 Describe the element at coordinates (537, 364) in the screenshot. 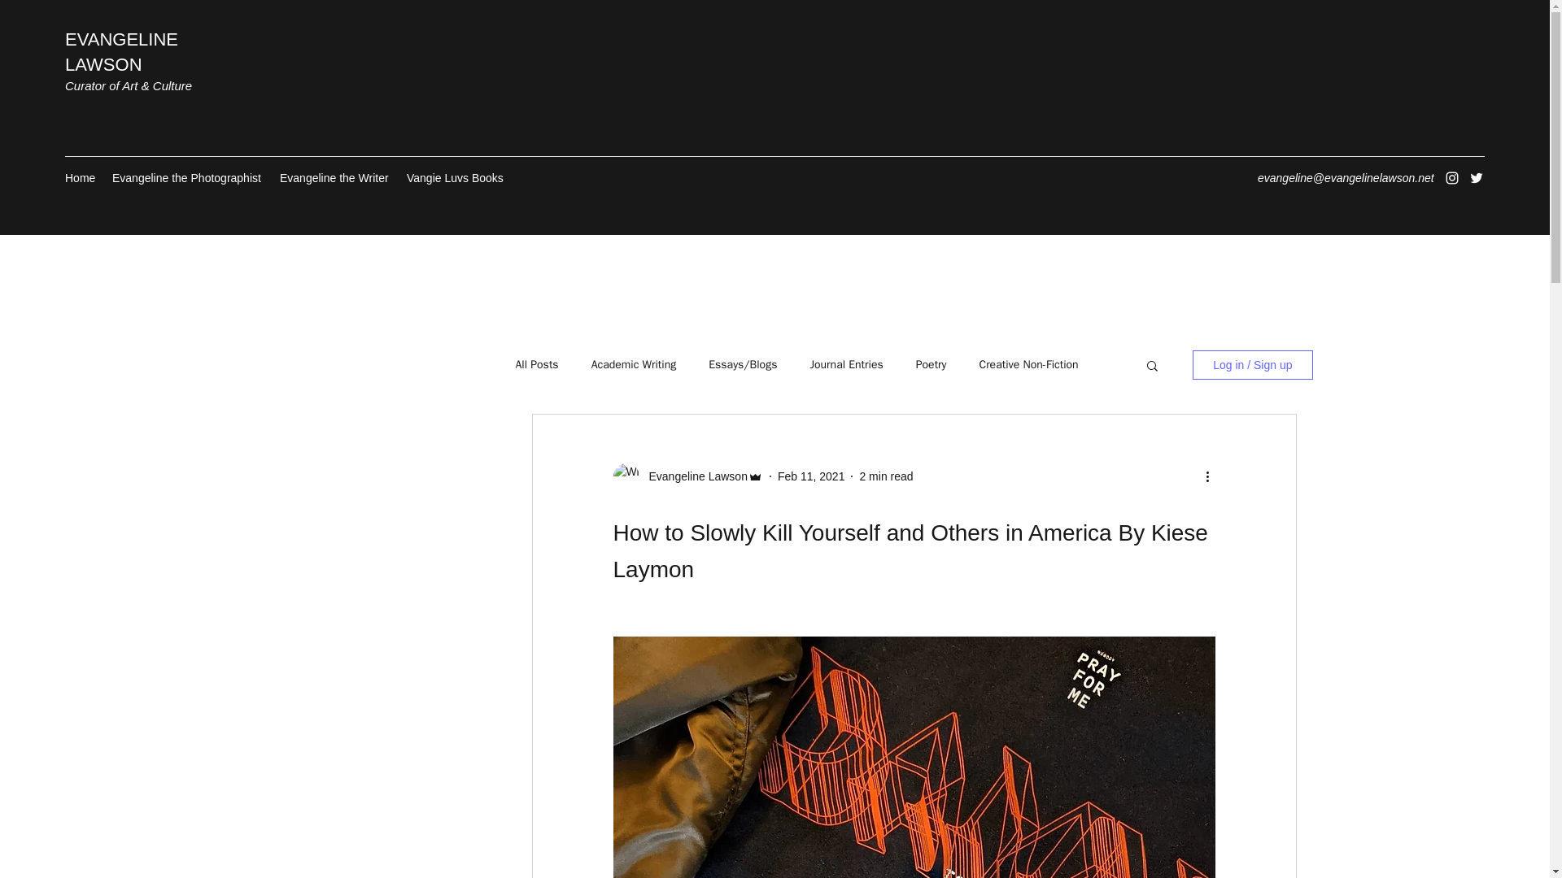

I see `All Posts` at that location.